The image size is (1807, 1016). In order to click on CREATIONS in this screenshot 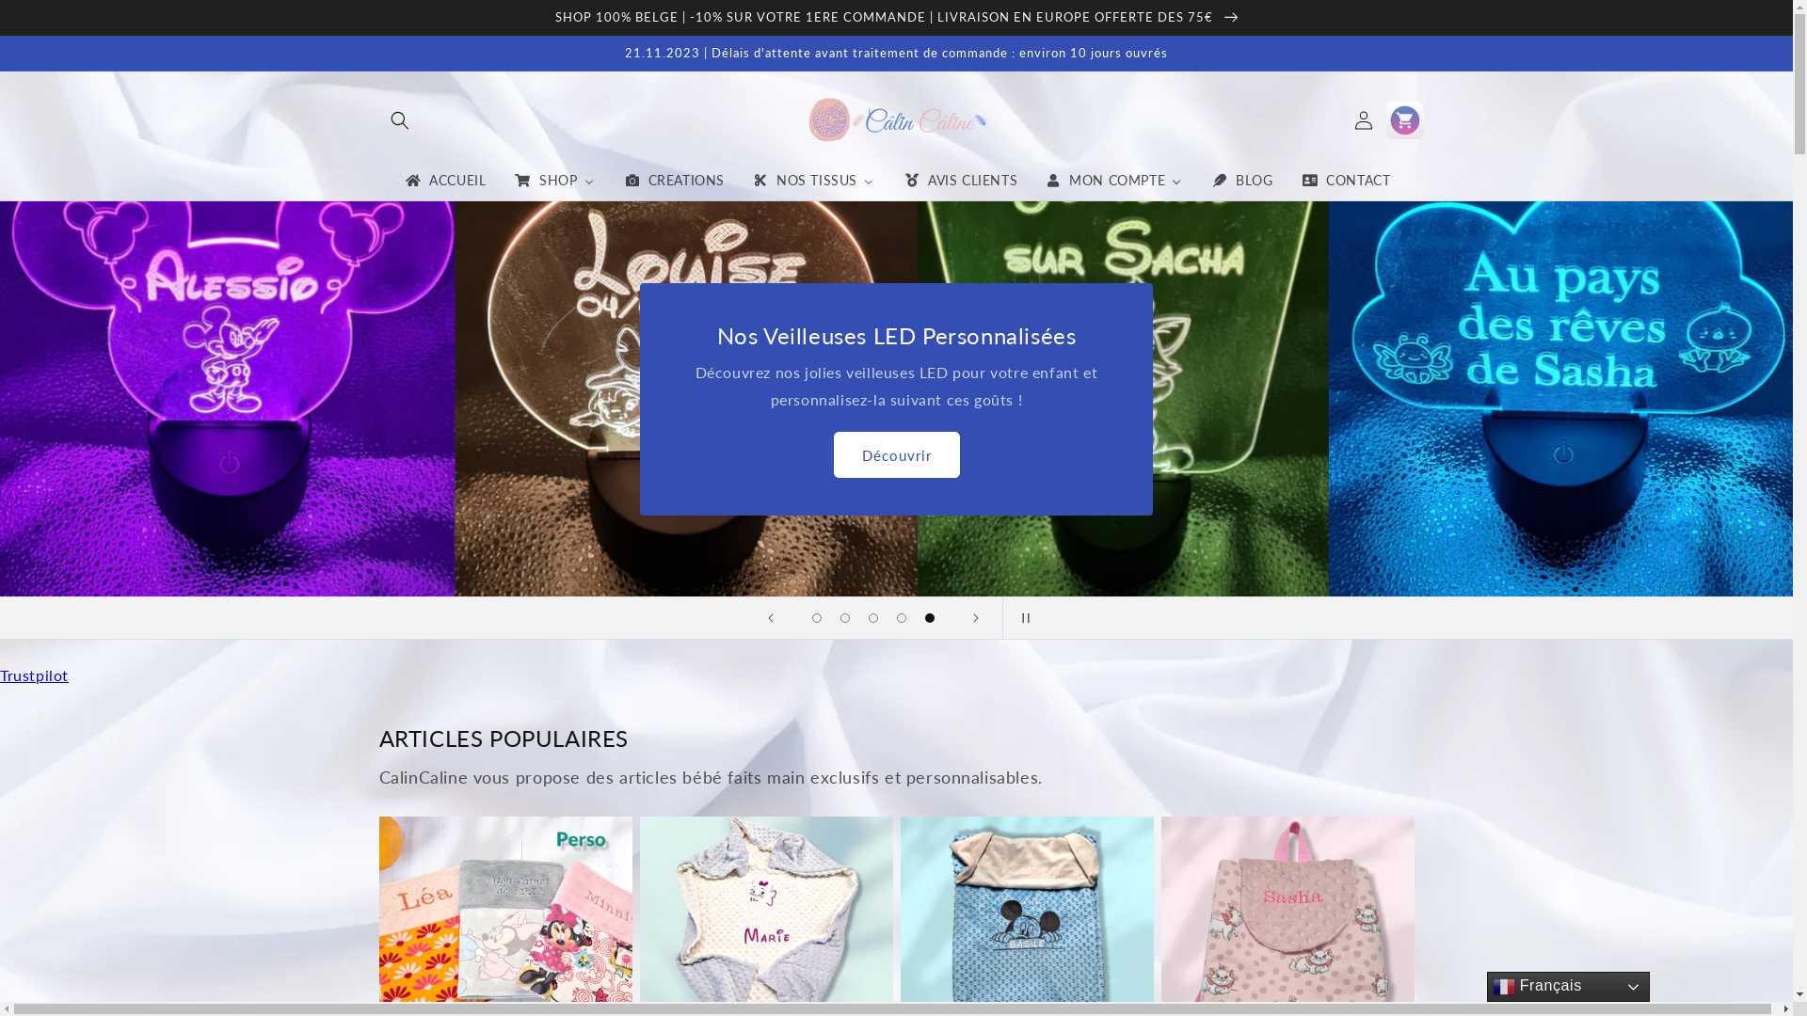, I will do `click(674, 181)`.